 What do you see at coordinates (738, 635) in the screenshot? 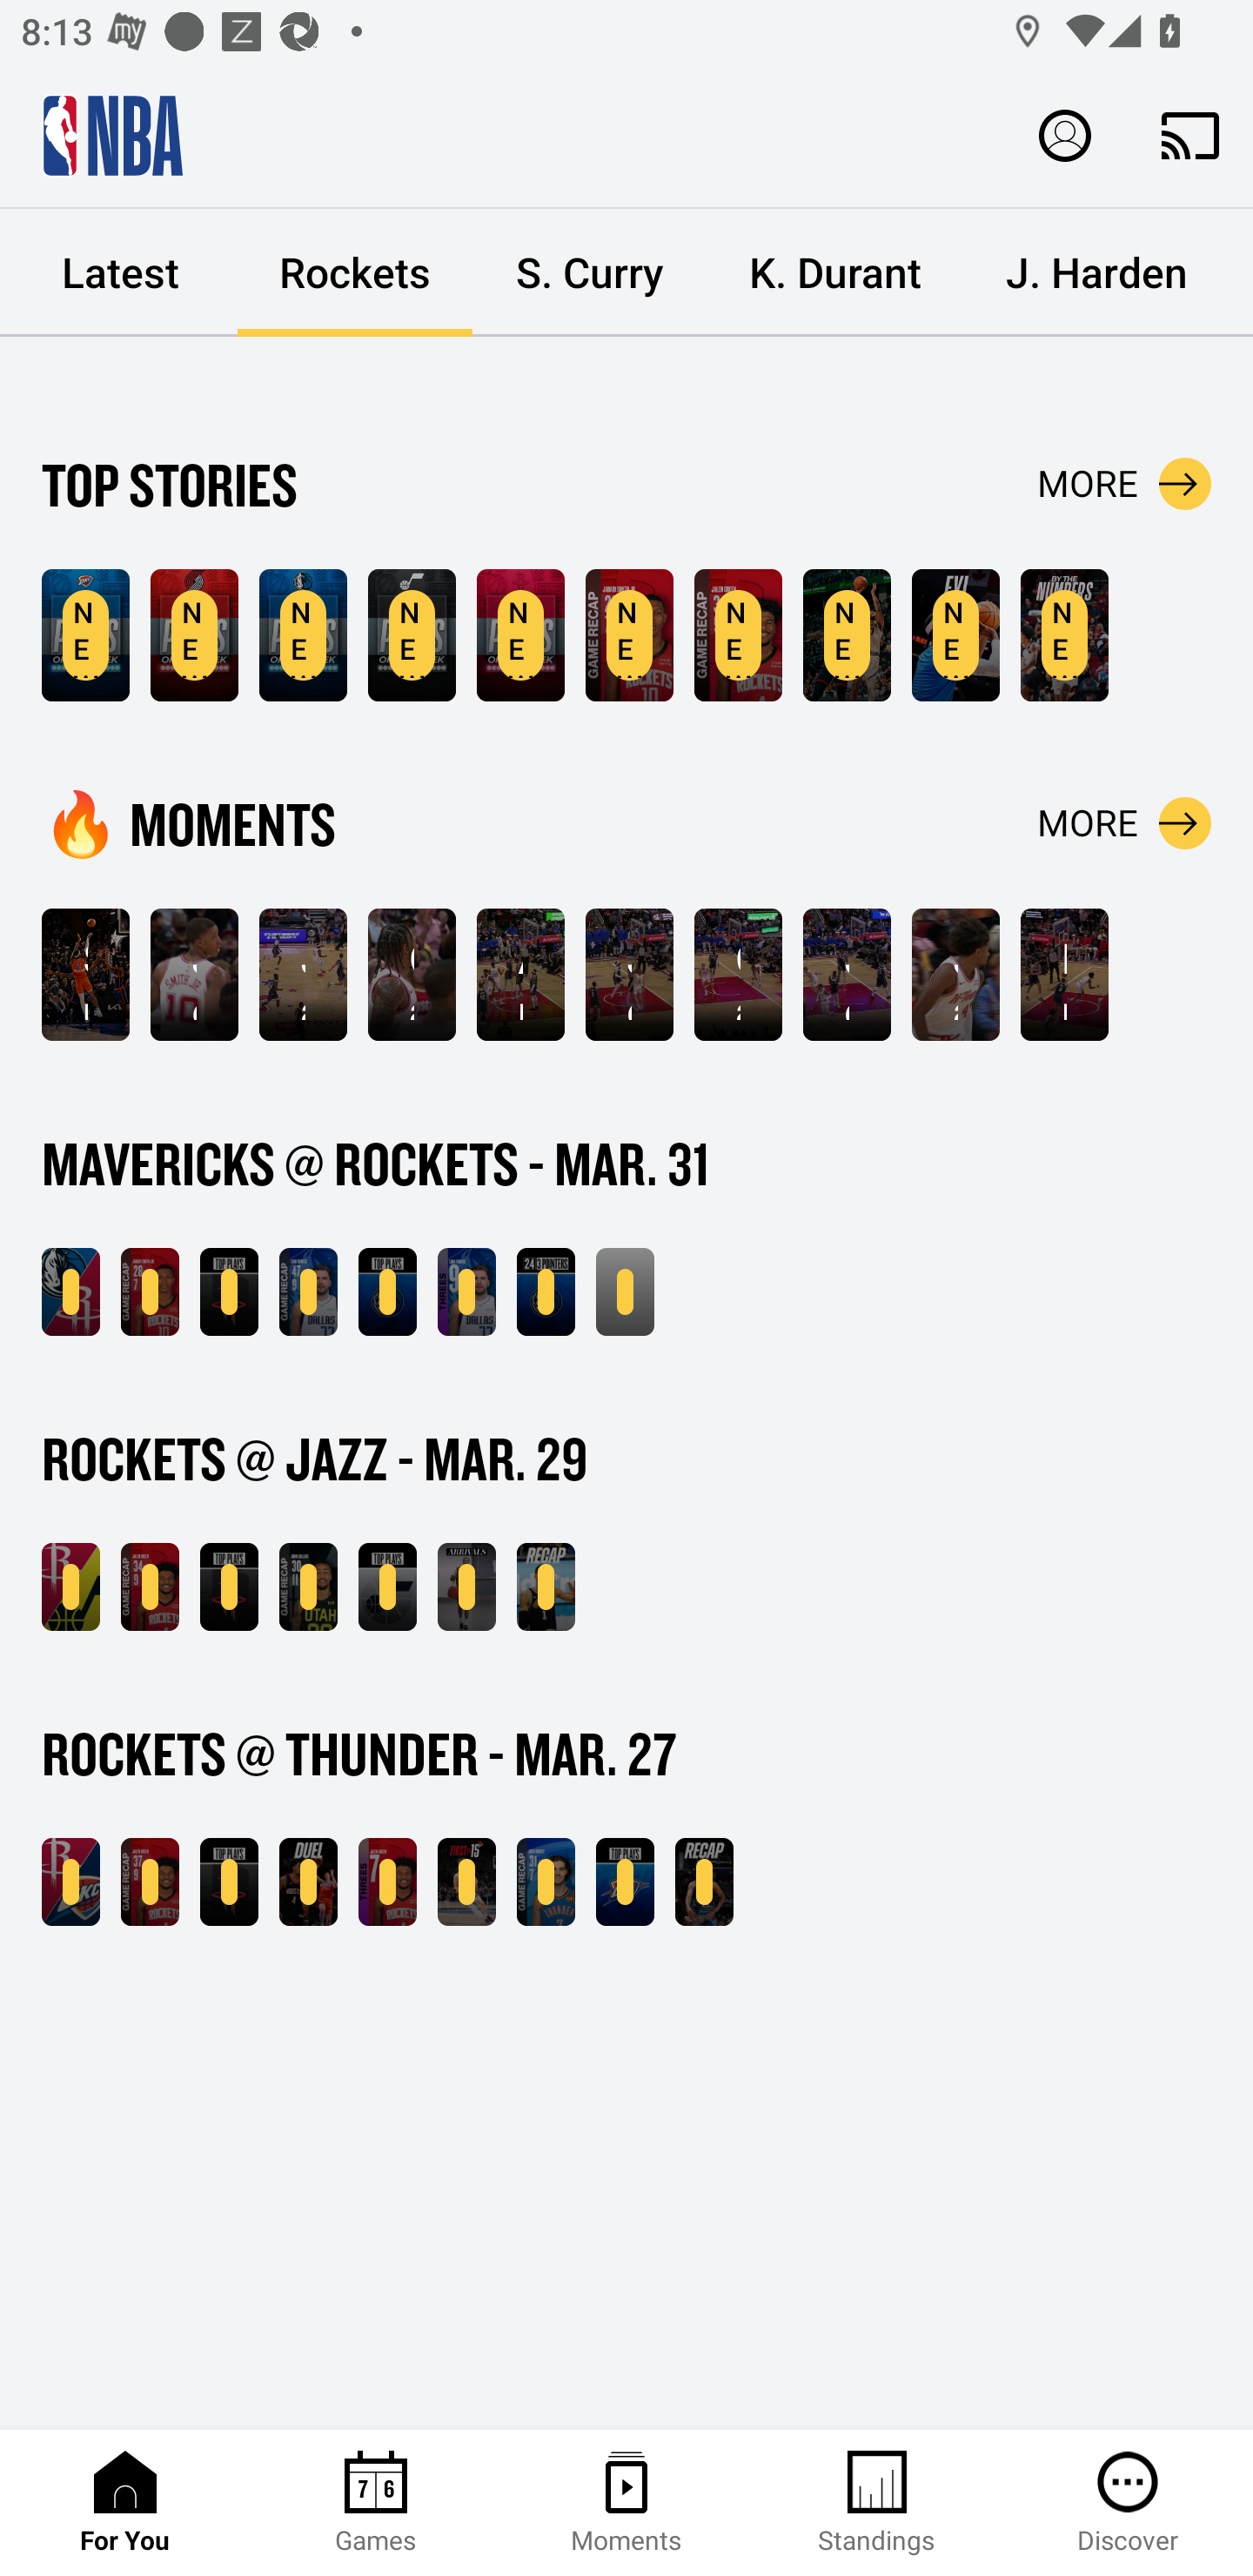
I see `Highlights From Jalen Green's 34-Point Game NEW` at bounding box center [738, 635].